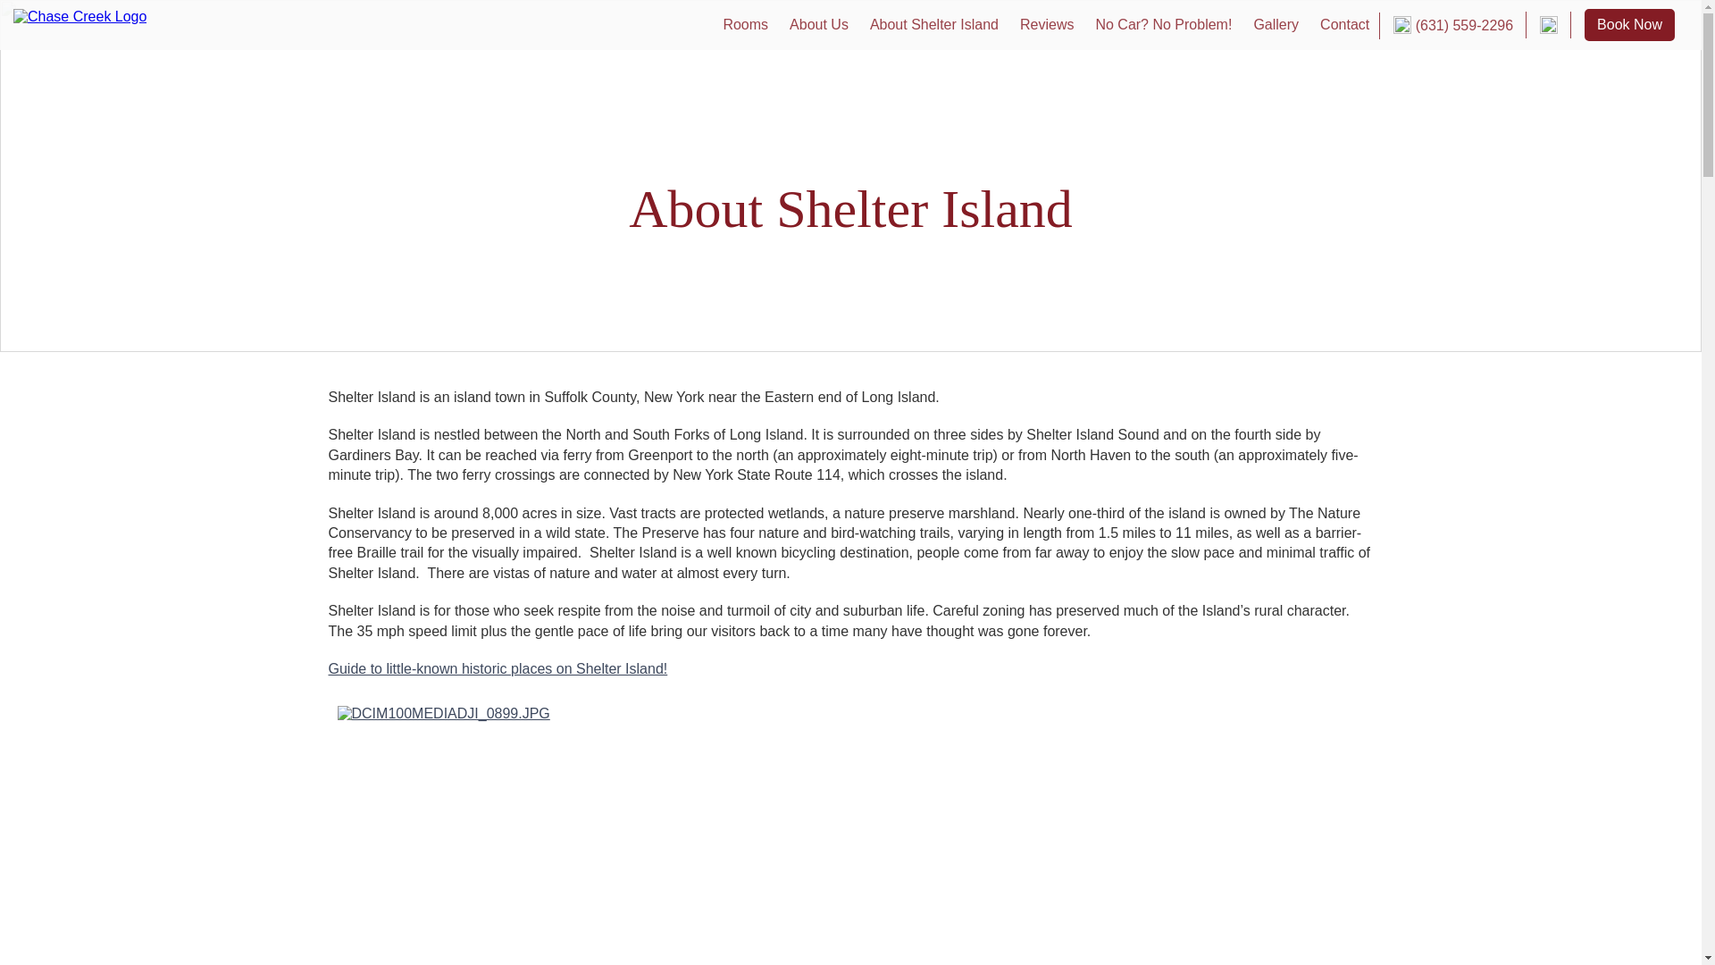  What do you see at coordinates (498, 668) in the screenshot?
I see `Guide to little-known historic places on Shelter Island!` at bounding box center [498, 668].